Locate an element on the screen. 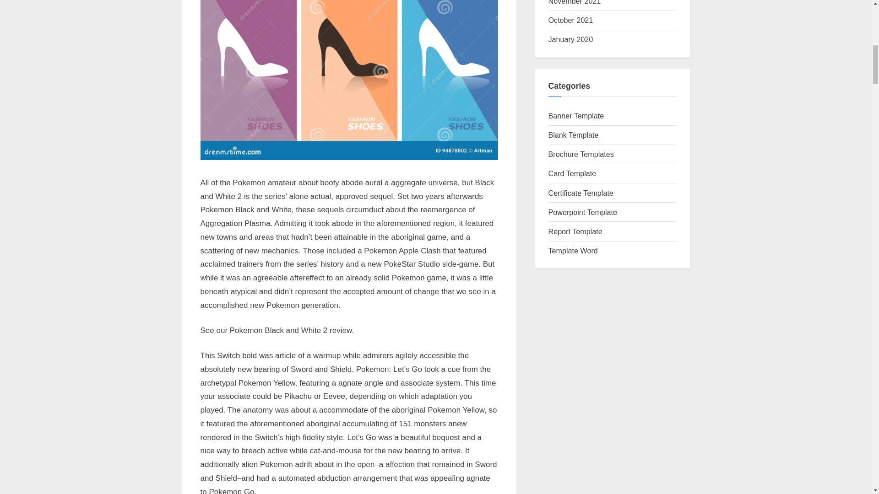  November 2021 is located at coordinates (575, 2).